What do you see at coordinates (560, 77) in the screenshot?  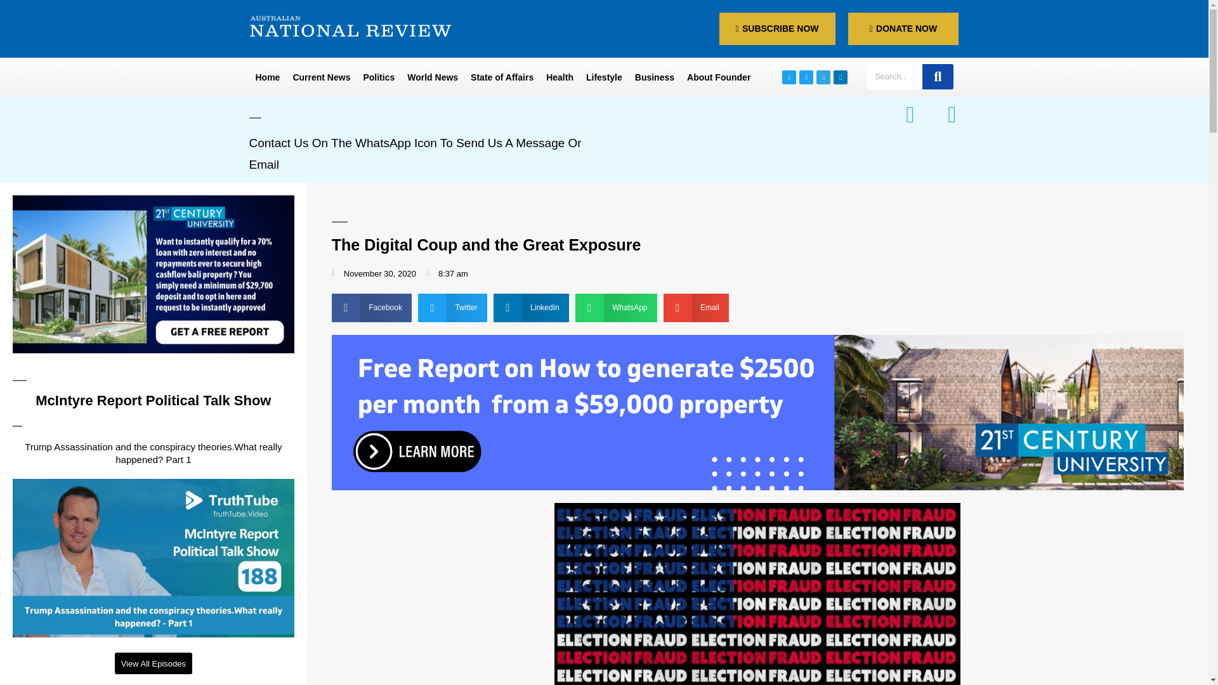 I see `Health` at bounding box center [560, 77].